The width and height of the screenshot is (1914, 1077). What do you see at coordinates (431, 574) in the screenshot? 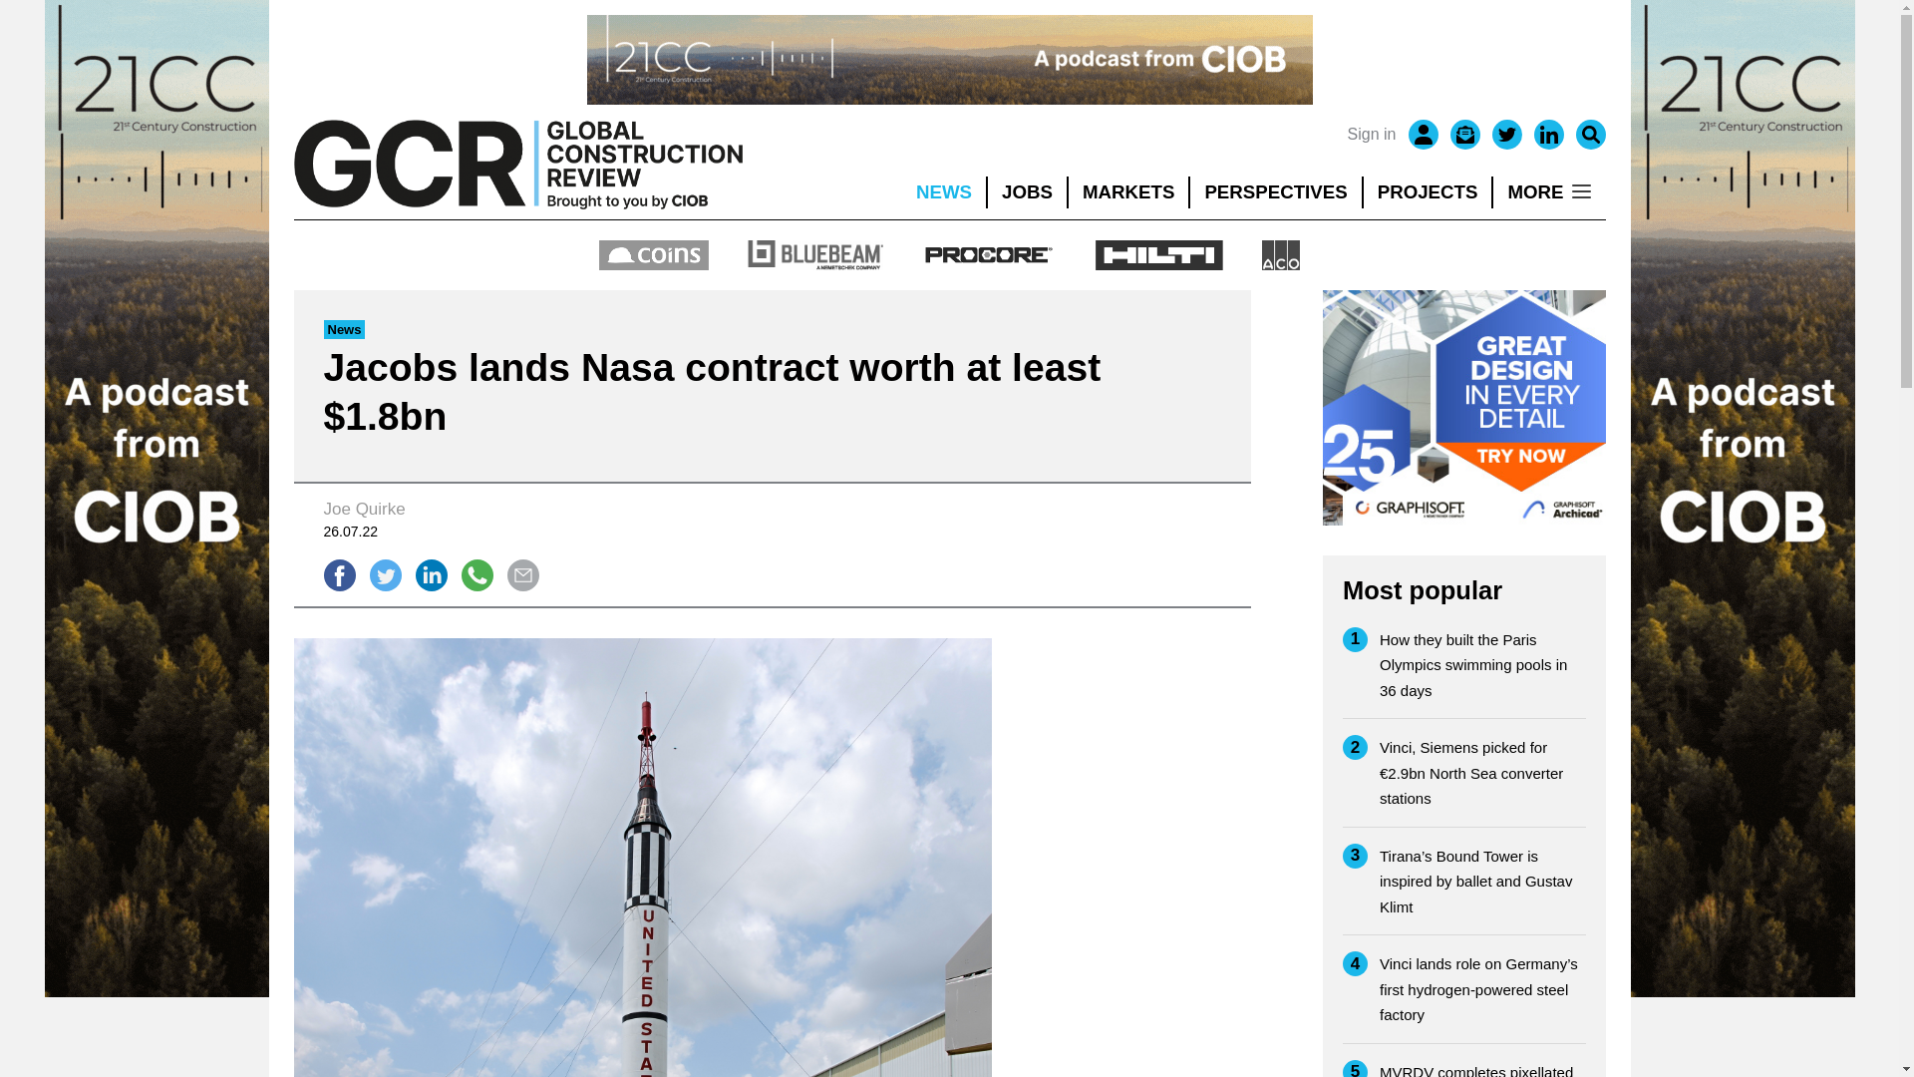
I see `Share on LinkedIn` at bounding box center [431, 574].